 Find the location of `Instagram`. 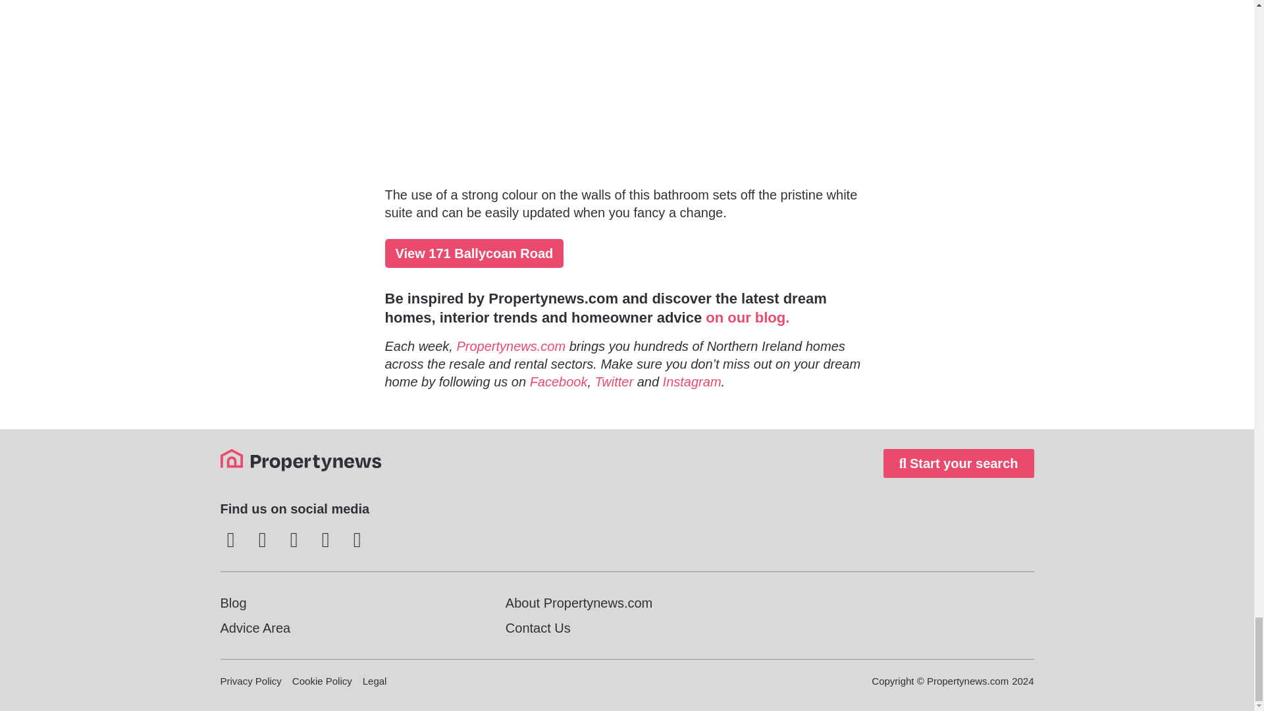

Instagram is located at coordinates (692, 382).